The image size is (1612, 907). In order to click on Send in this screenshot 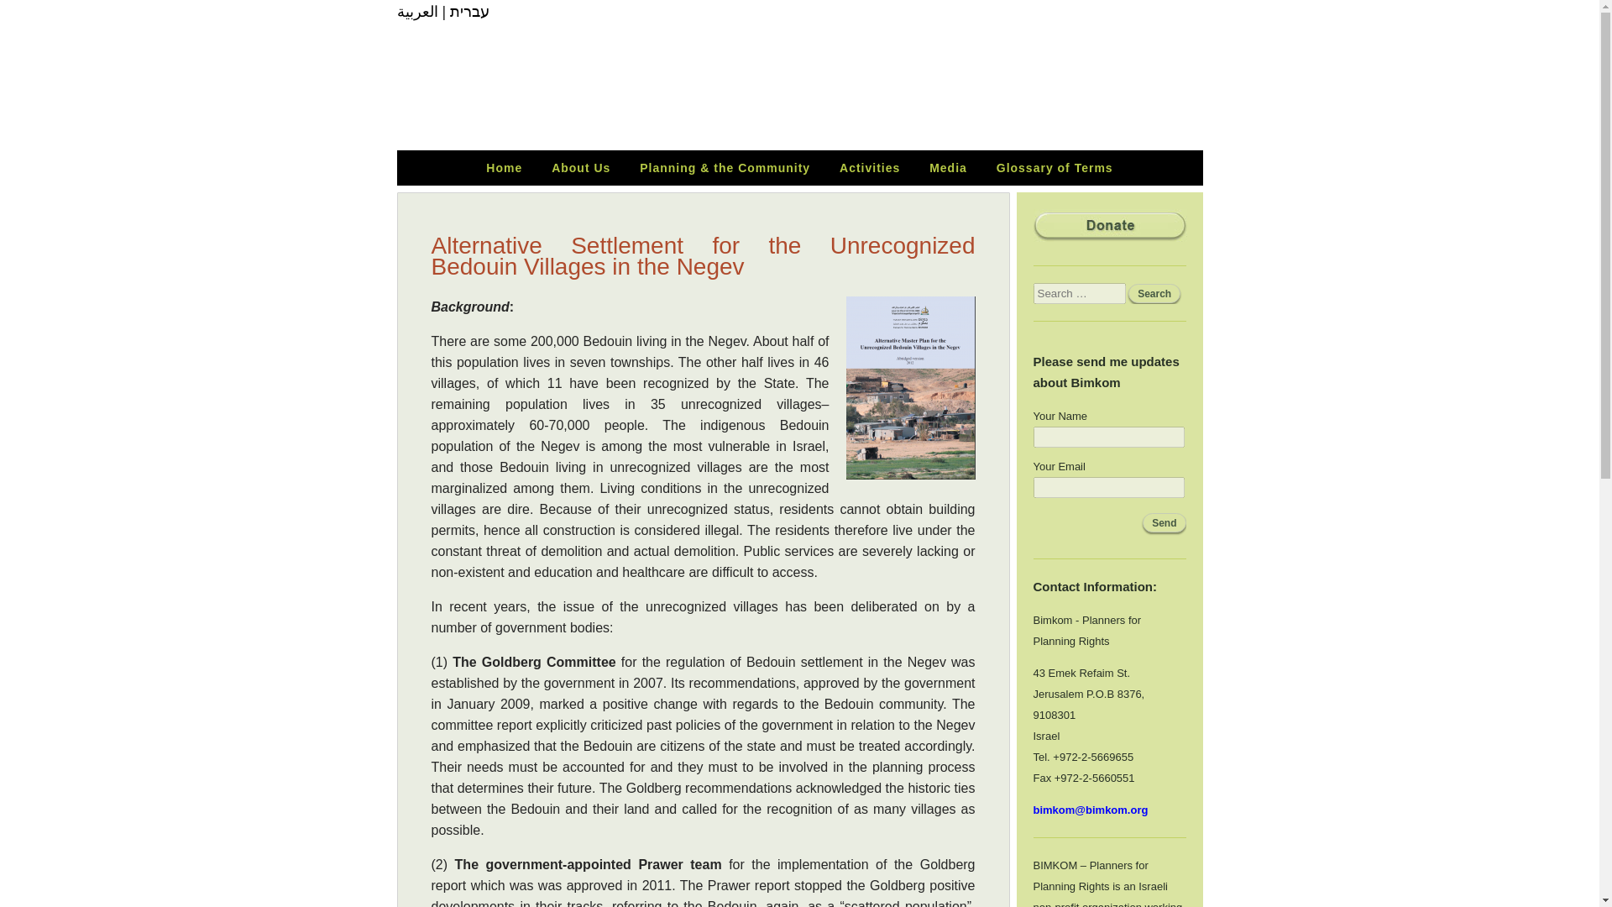, I will do `click(1164, 522)`.